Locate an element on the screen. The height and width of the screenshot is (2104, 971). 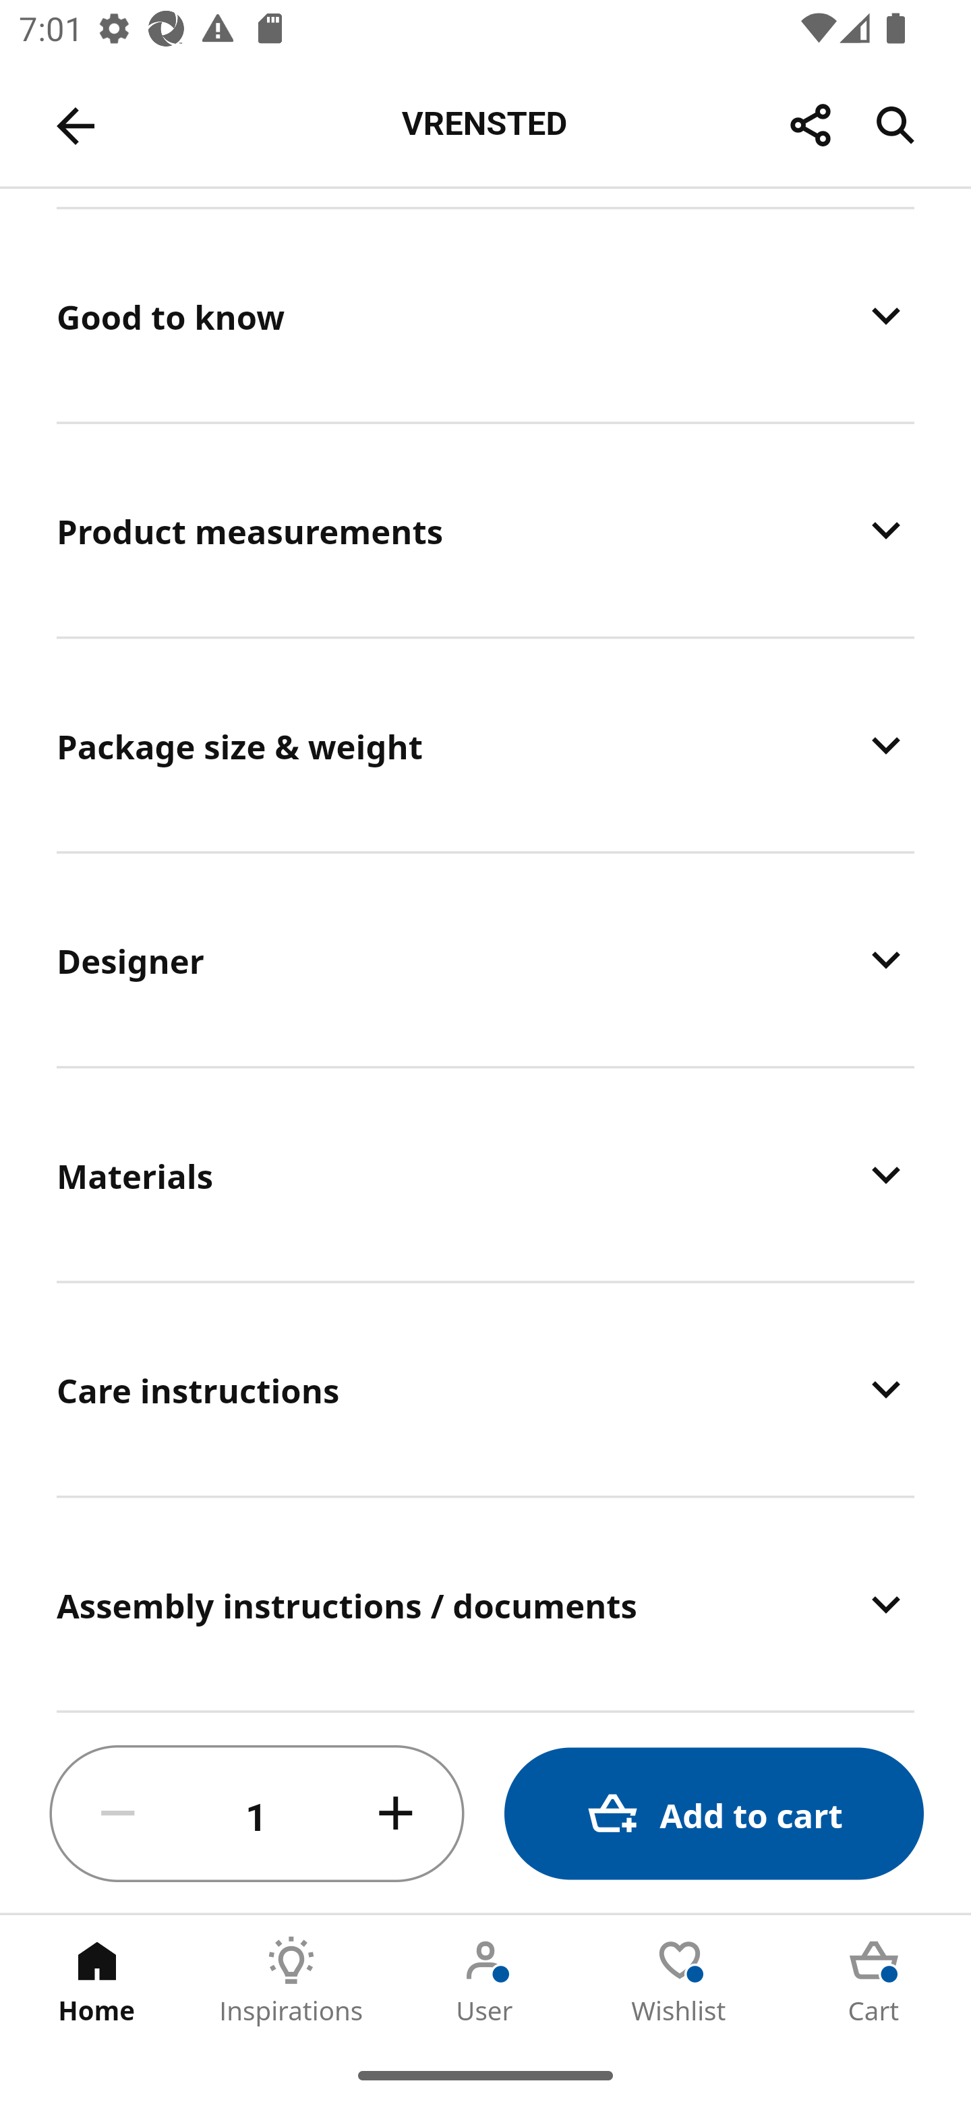
Designer is located at coordinates (486, 959).